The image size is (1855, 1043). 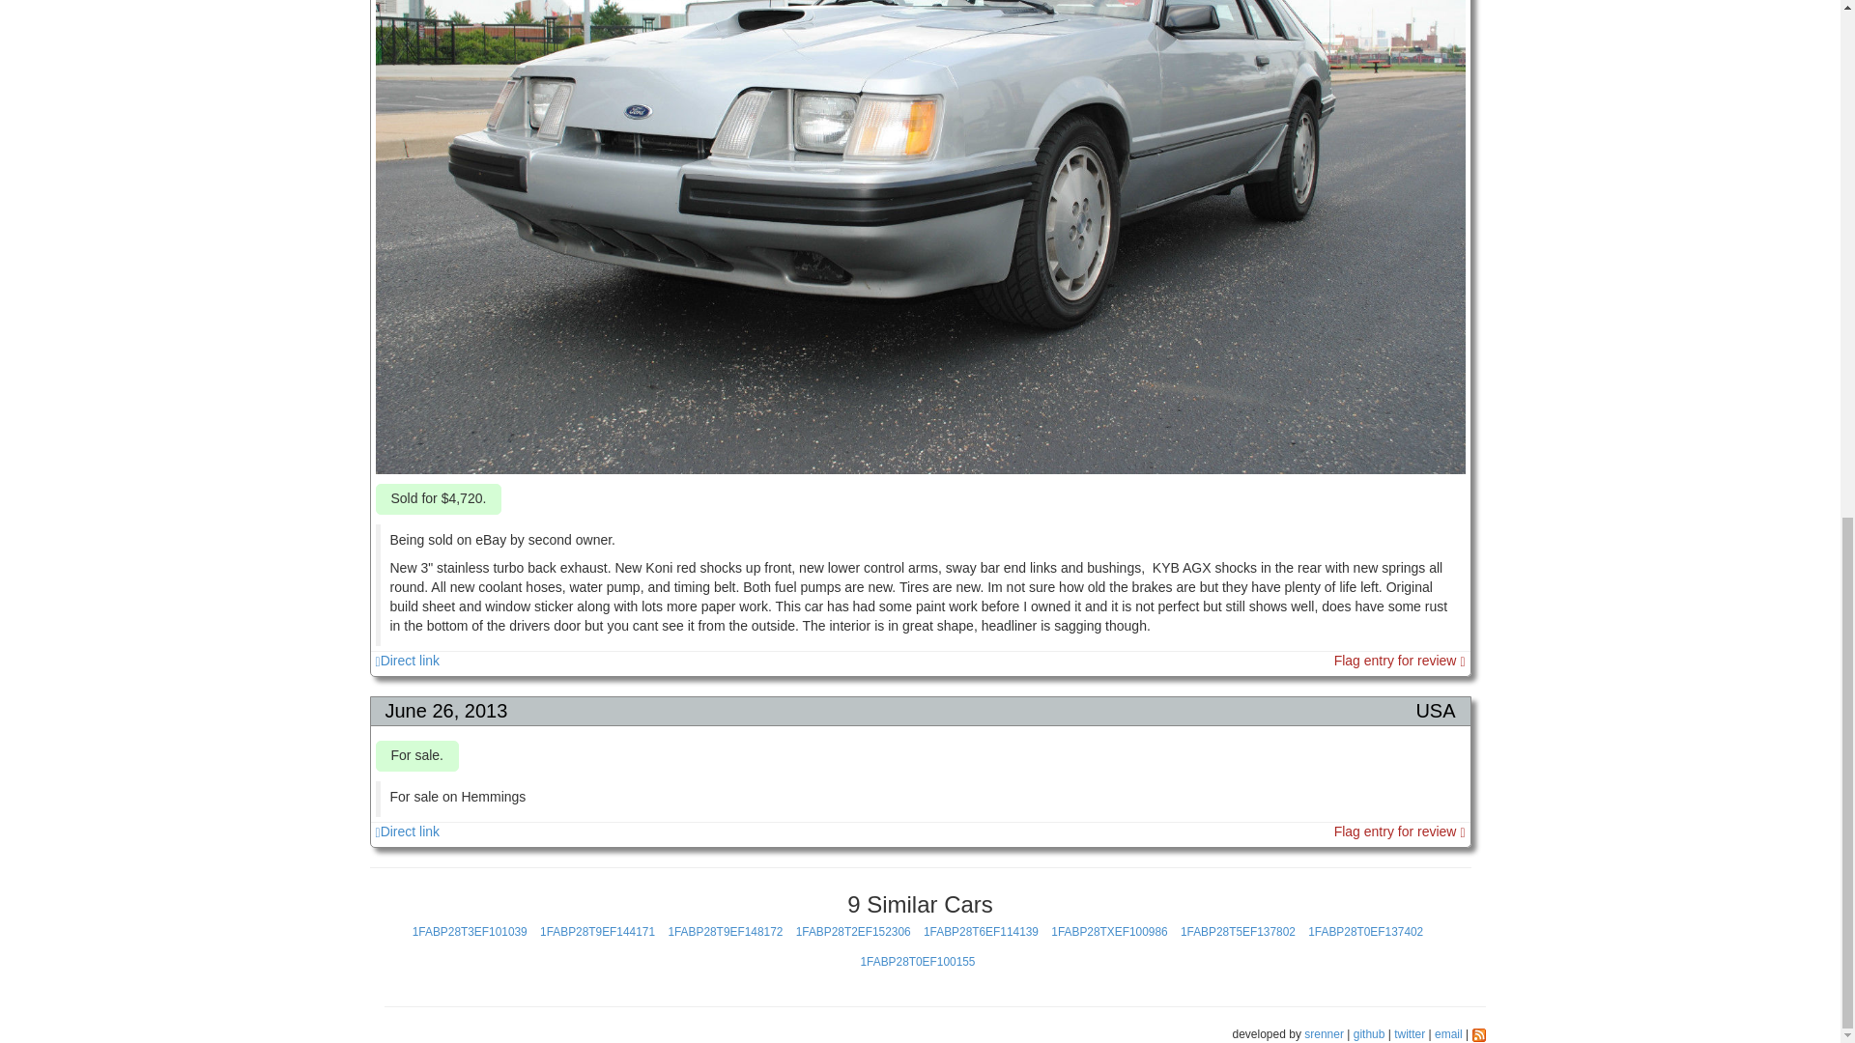 What do you see at coordinates (1409, 1033) in the screenshot?
I see `twitter` at bounding box center [1409, 1033].